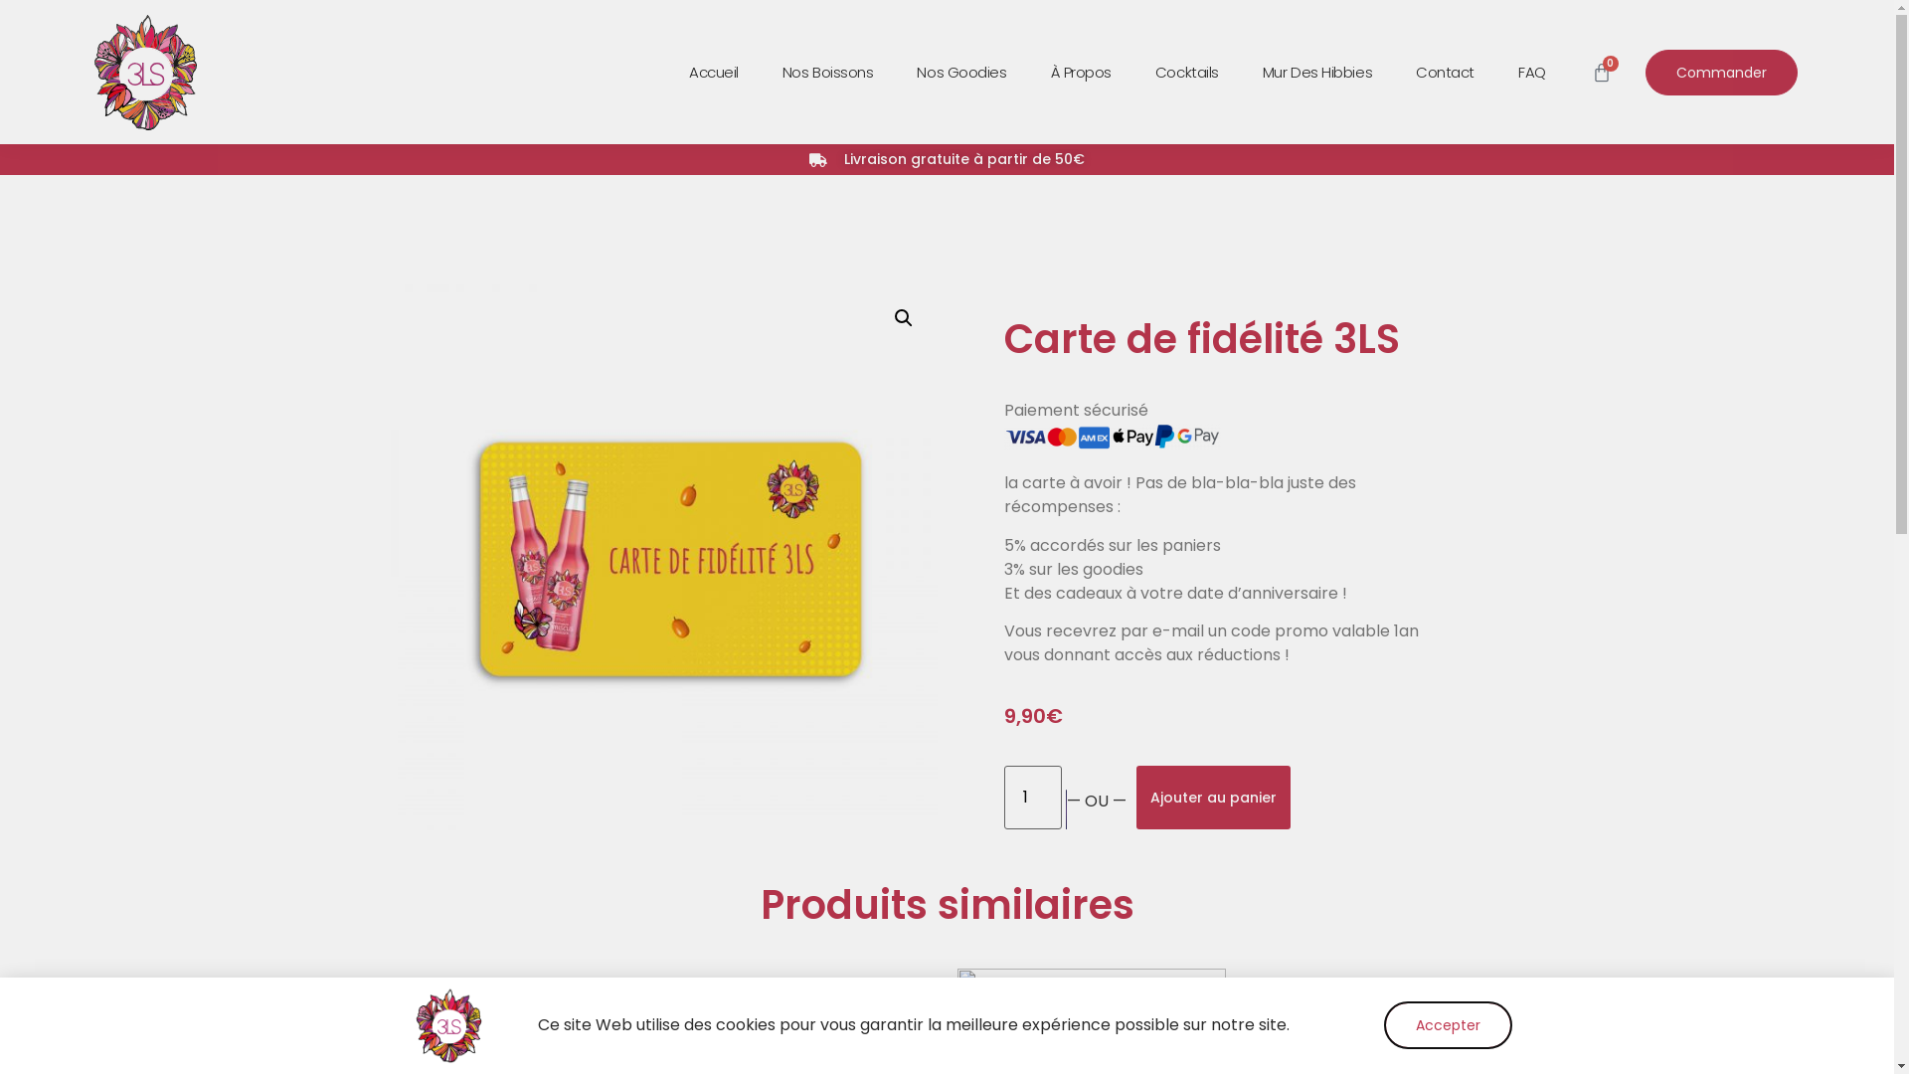 This screenshot has width=1909, height=1074. I want to click on FAQ, so click(1532, 73).